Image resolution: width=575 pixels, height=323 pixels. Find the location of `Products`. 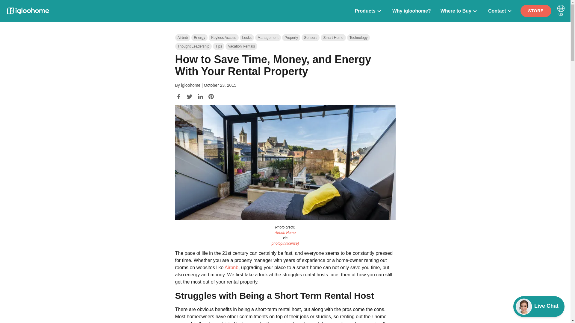

Products is located at coordinates (291, 38).